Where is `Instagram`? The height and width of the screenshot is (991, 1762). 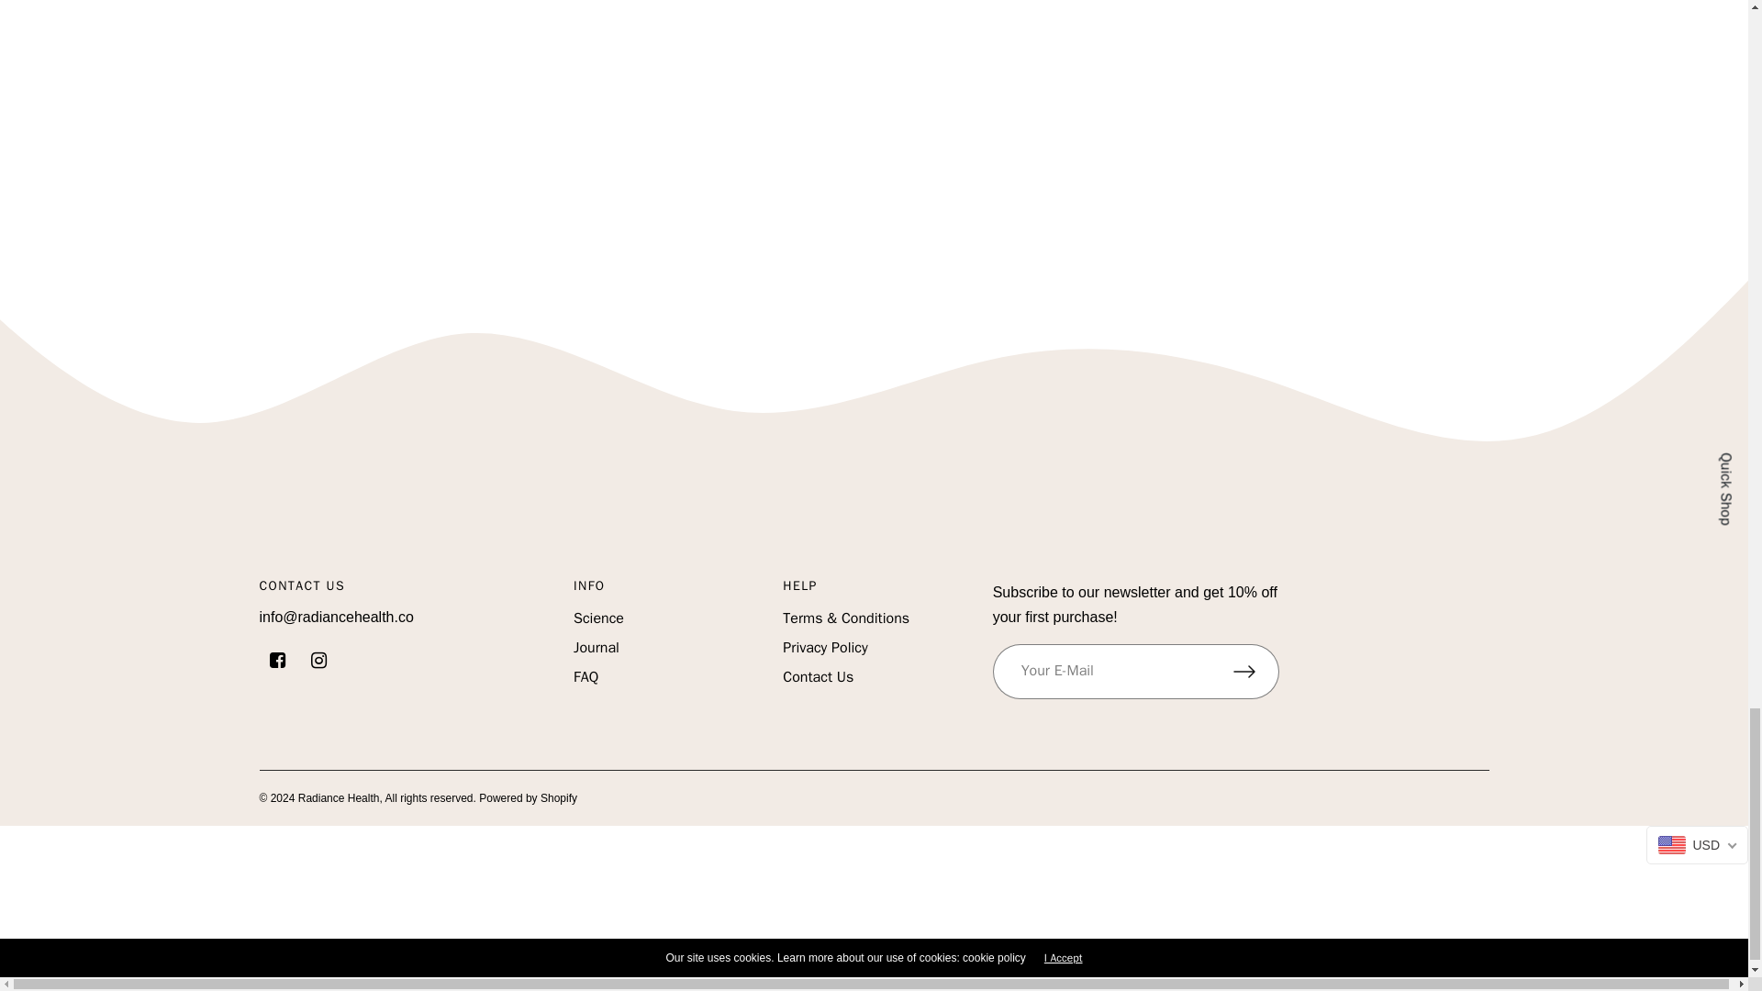
Instagram is located at coordinates (318, 661).